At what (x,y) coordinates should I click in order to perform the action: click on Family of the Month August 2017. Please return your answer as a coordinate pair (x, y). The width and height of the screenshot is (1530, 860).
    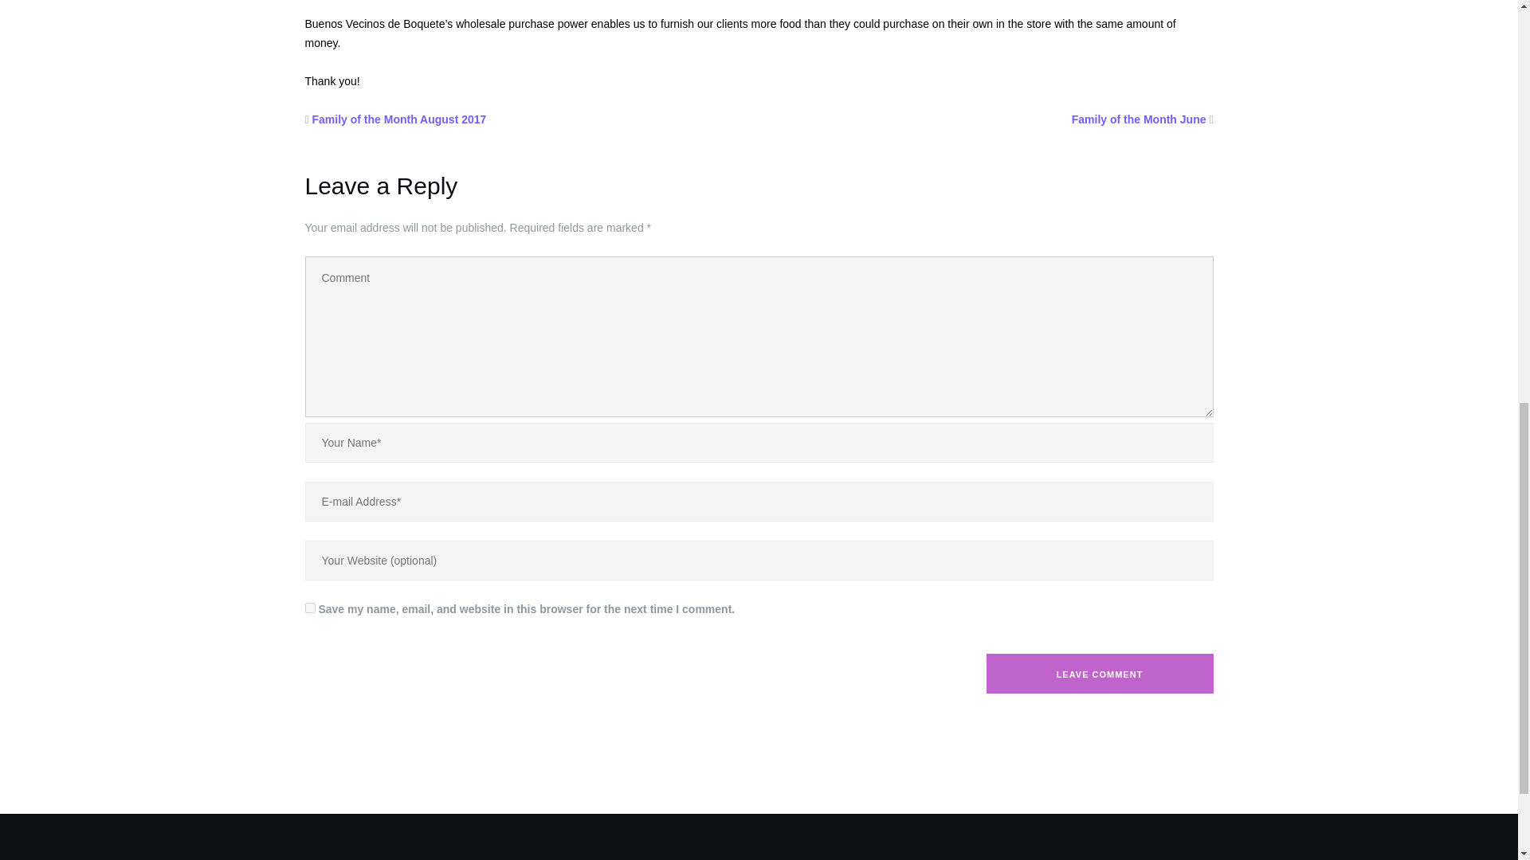
    Looking at the image, I should click on (398, 119).